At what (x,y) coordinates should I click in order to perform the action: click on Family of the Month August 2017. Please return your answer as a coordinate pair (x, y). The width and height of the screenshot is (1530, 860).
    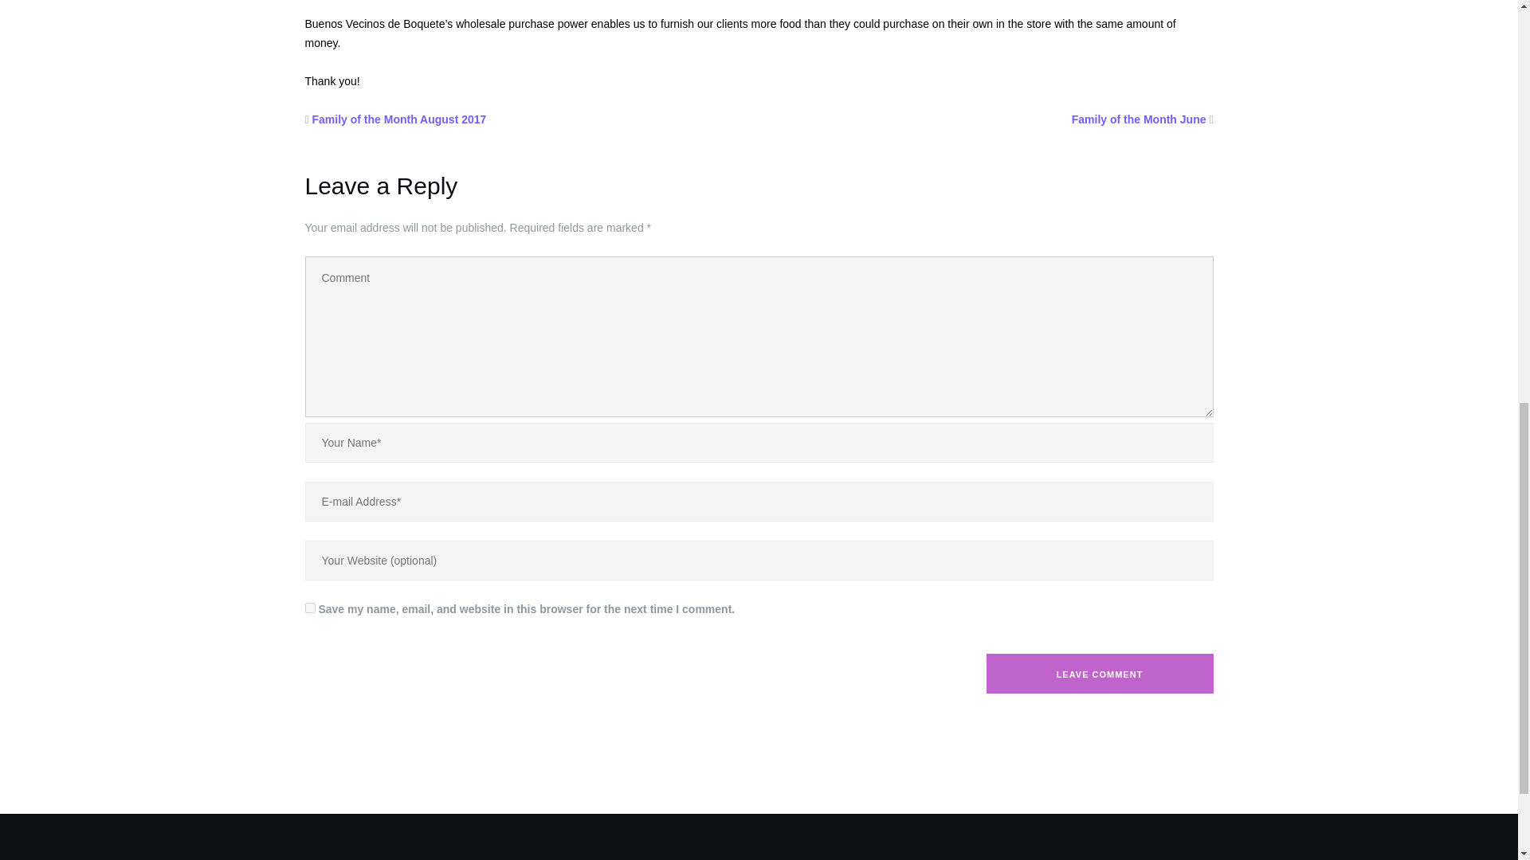
    Looking at the image, I should click on (398, 119).